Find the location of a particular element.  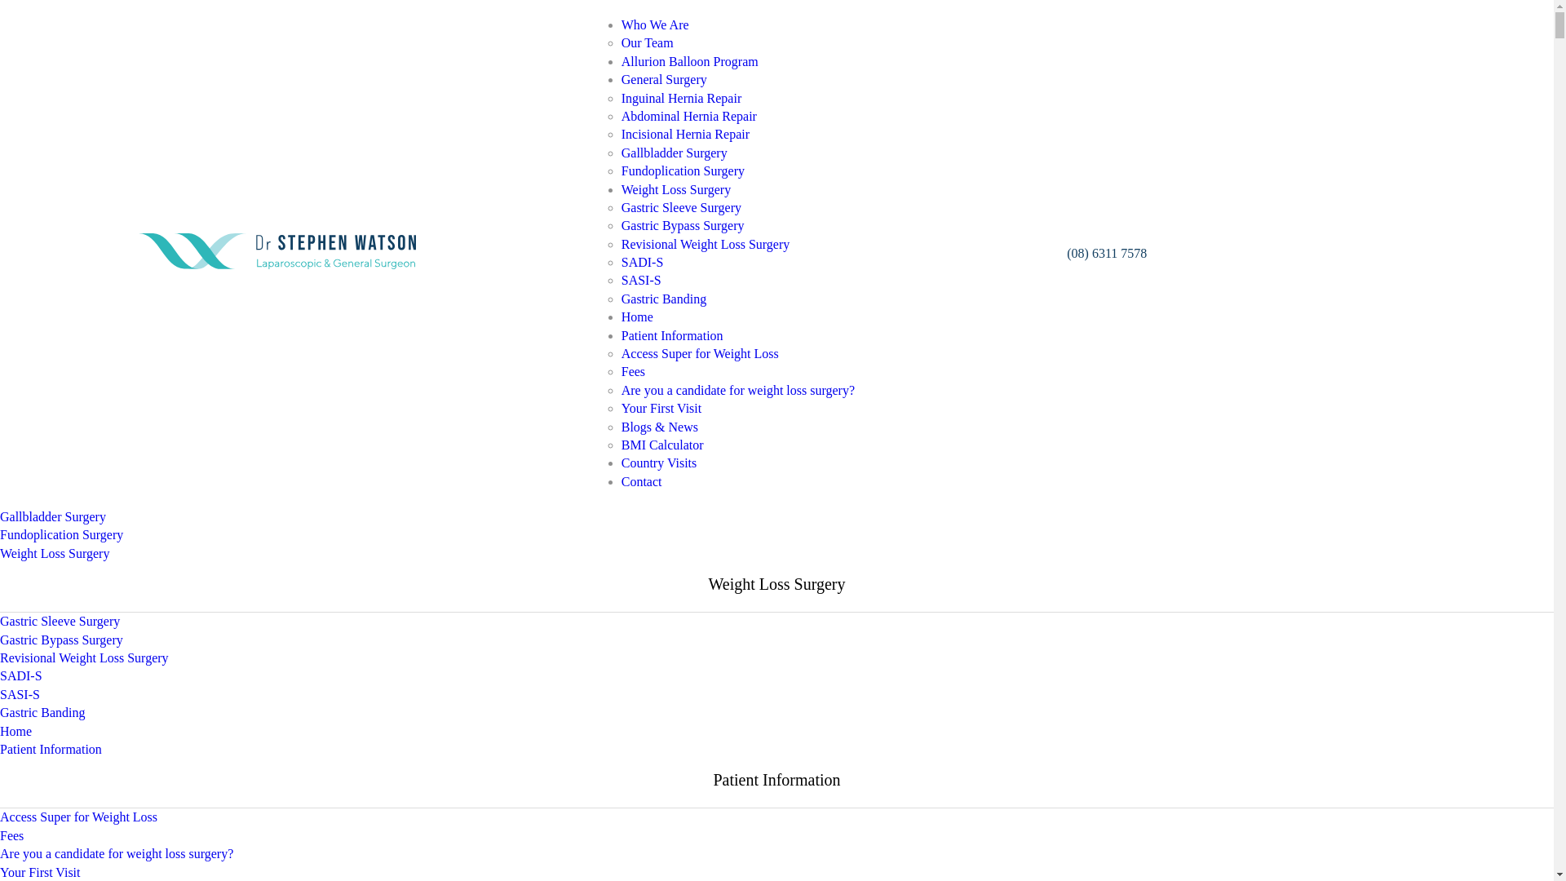

Your First Visit is located at coordinates (662, 408).